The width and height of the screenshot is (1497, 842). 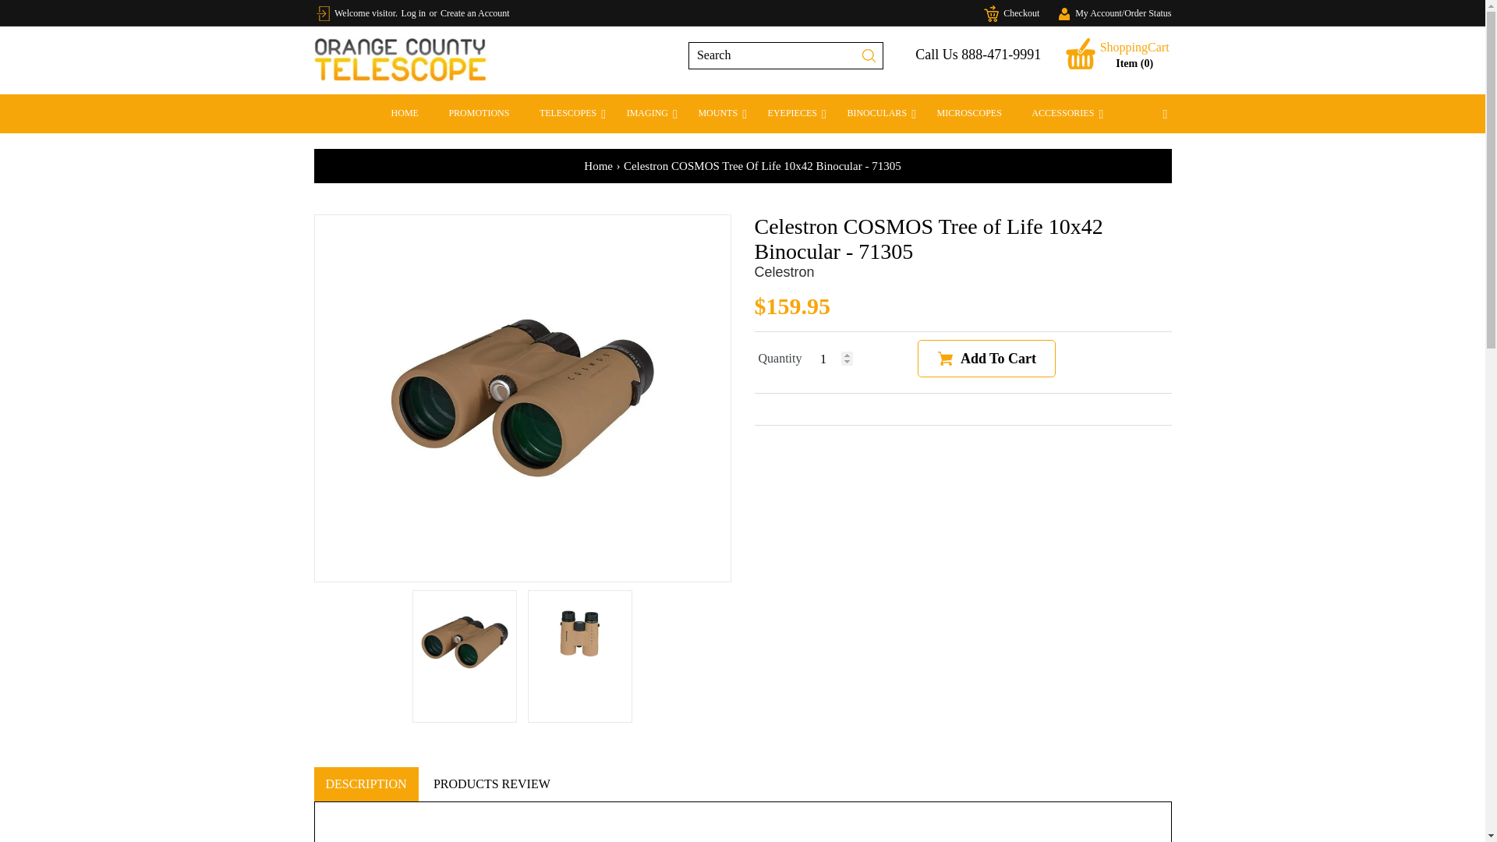 What do you see at coordinates (597, 166) in the screenshot?
I see `Home` at bounding box center [597, 166].